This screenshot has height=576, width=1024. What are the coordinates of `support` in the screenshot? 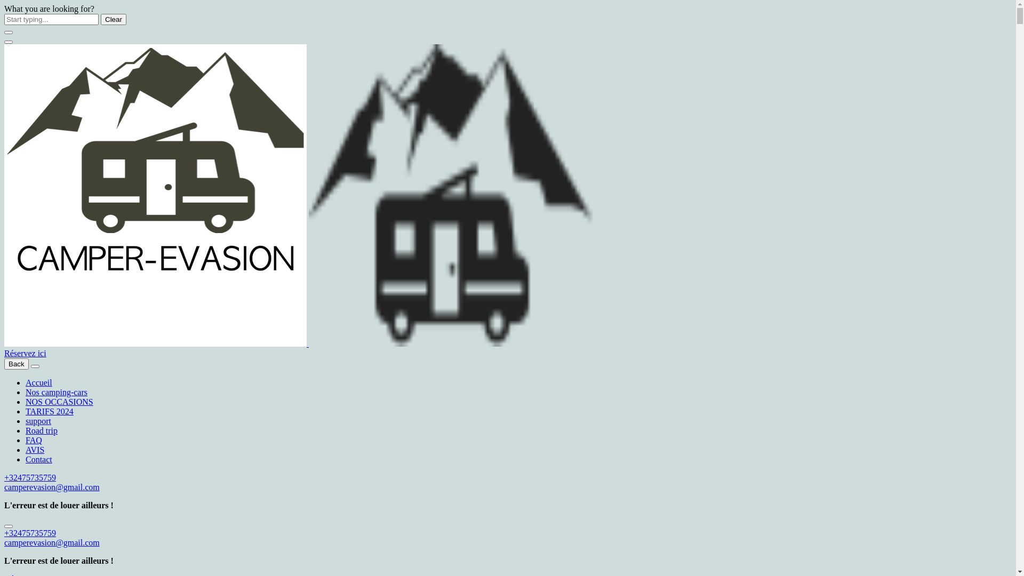 It's located at (38, 421).